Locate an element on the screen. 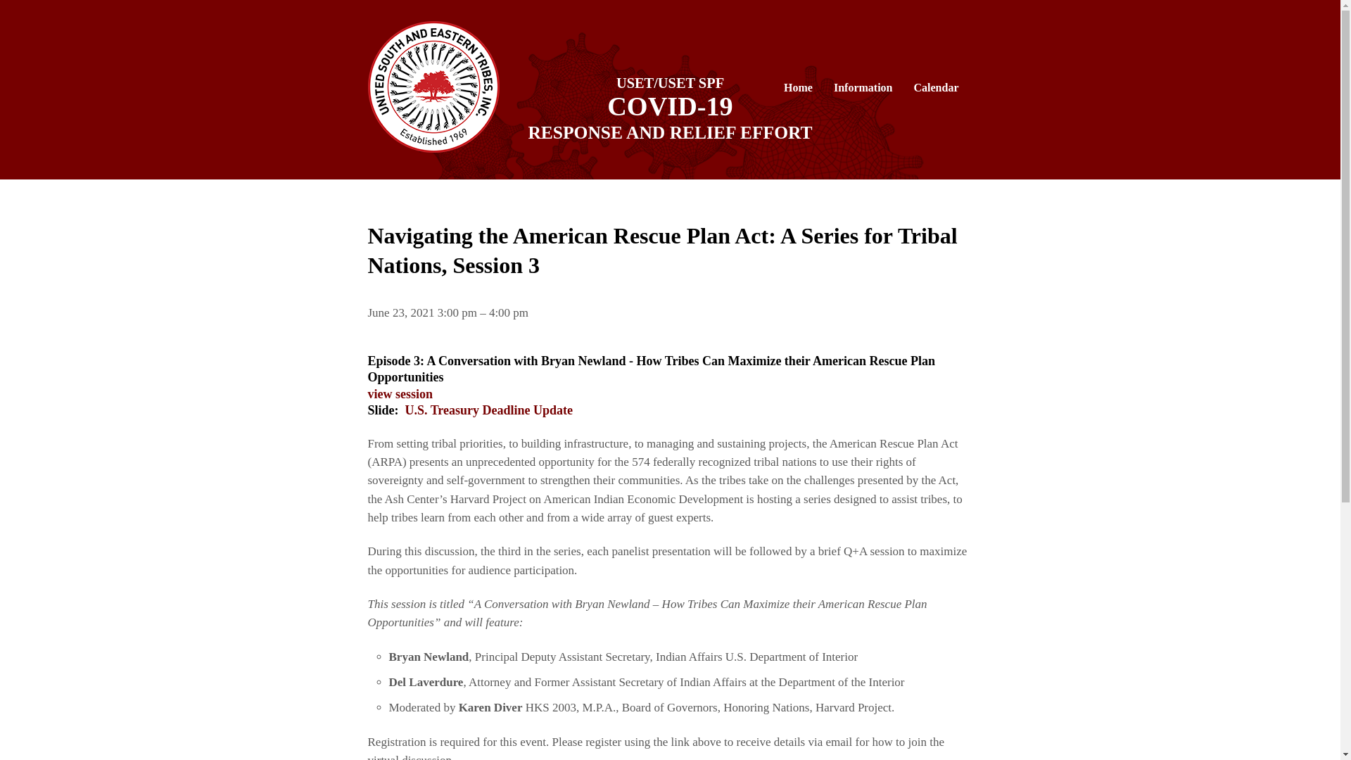 The image size is (1351, 760). 2021-06-23T15:00:00-05:00 is located at coordinates (457, 312).